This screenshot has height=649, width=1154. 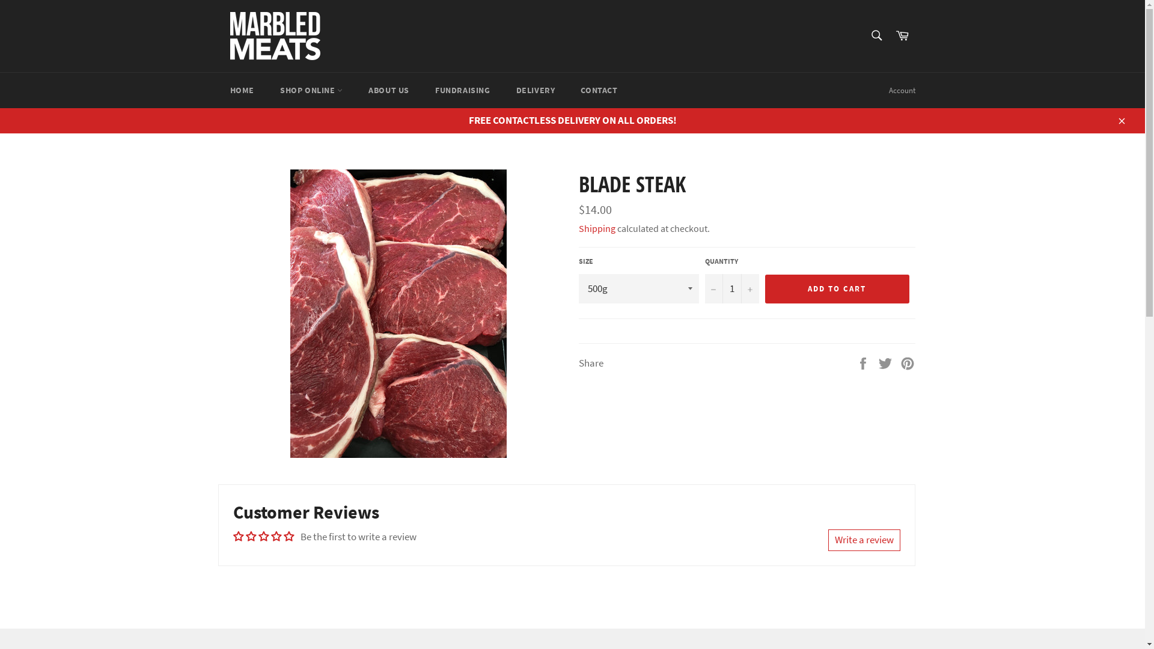 I want to click on FUNDRAISING, so click(x=463, y=90).